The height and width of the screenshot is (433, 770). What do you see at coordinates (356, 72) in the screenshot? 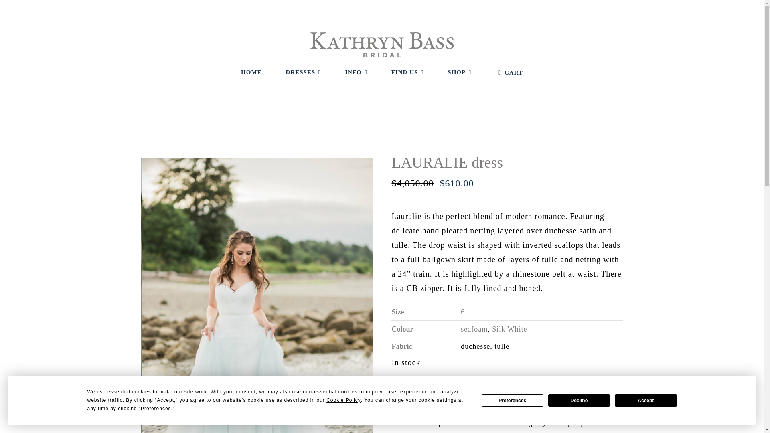
I see `INFO` at bounding box center [356, 72].